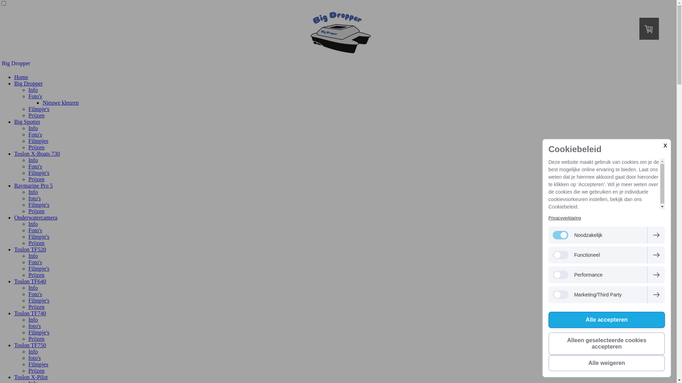 This screenshot has height=383, width=682. I want to click on Prijzen, so click(36, 211).